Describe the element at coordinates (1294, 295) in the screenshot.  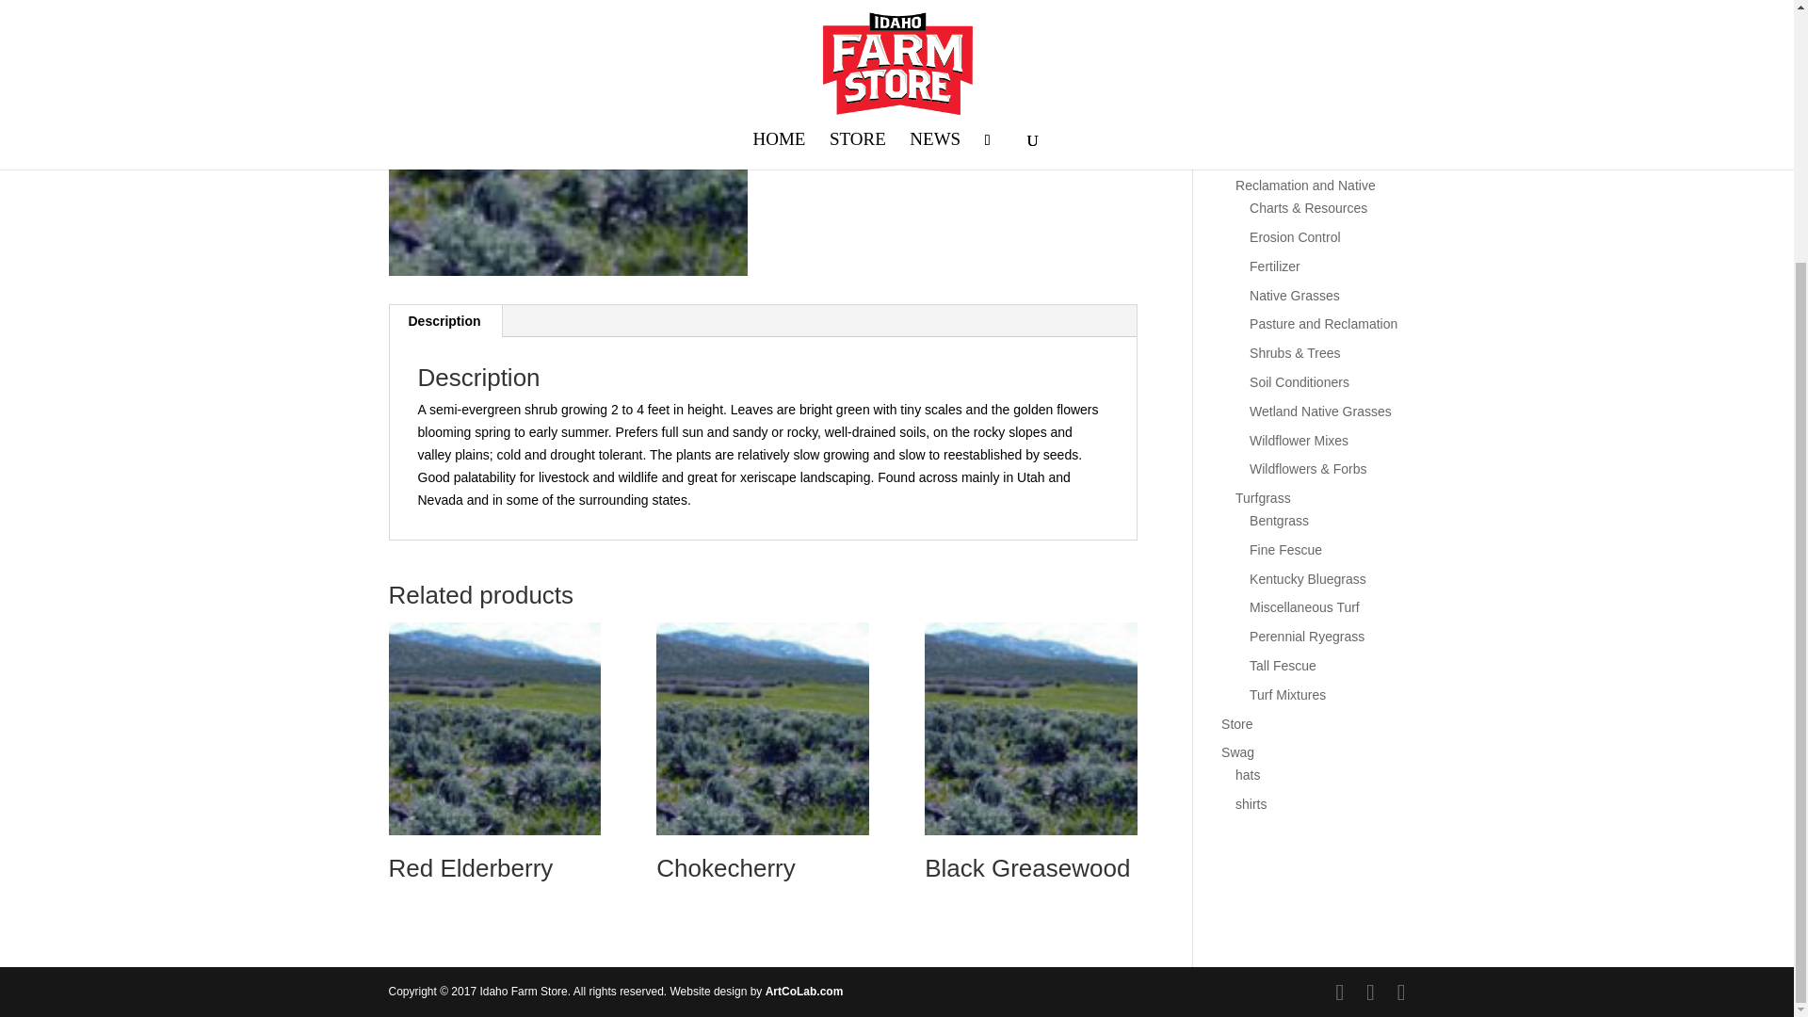
I see `Native Grasses` at that location.